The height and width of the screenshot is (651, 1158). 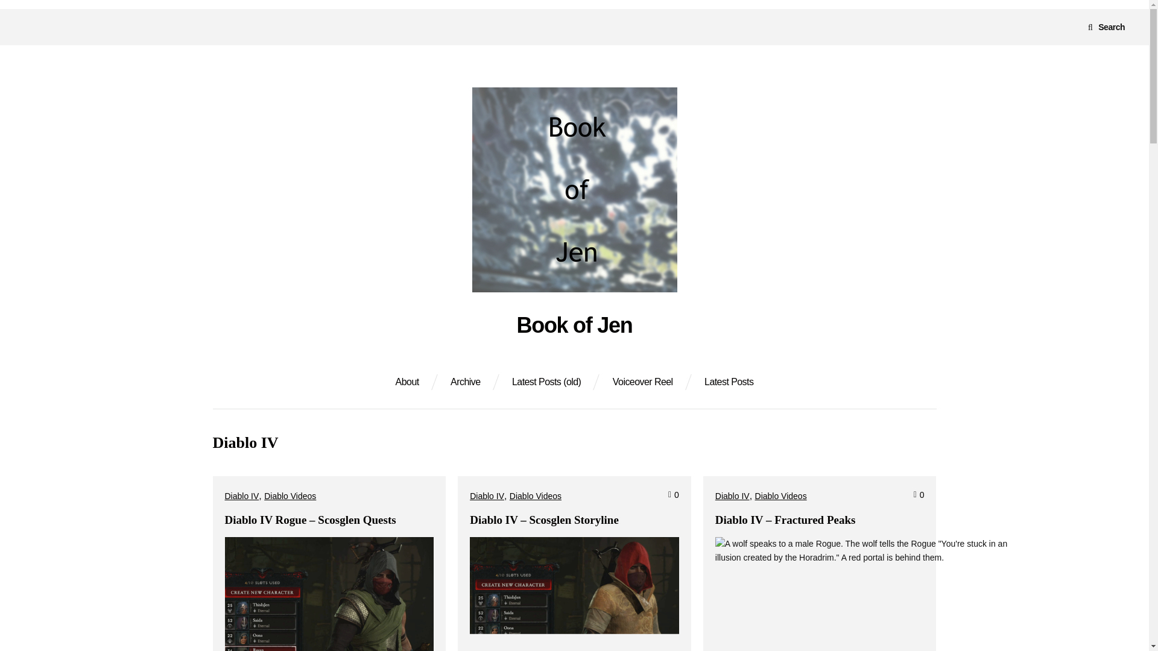 What do you see at coordinates (536, 495) in the screenshot?
I see `Diablo Videos` at bounding box center [536, 495].